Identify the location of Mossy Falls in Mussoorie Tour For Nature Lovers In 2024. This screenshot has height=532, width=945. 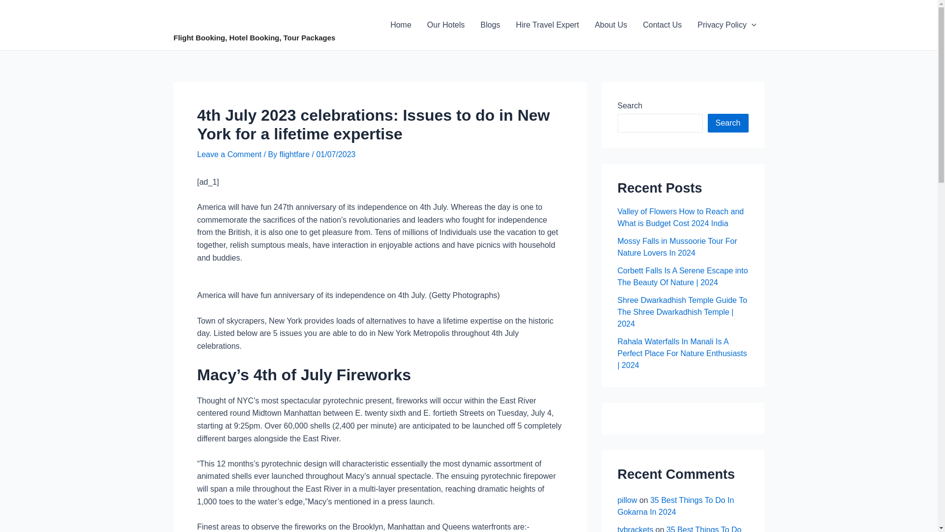
(677, 246).